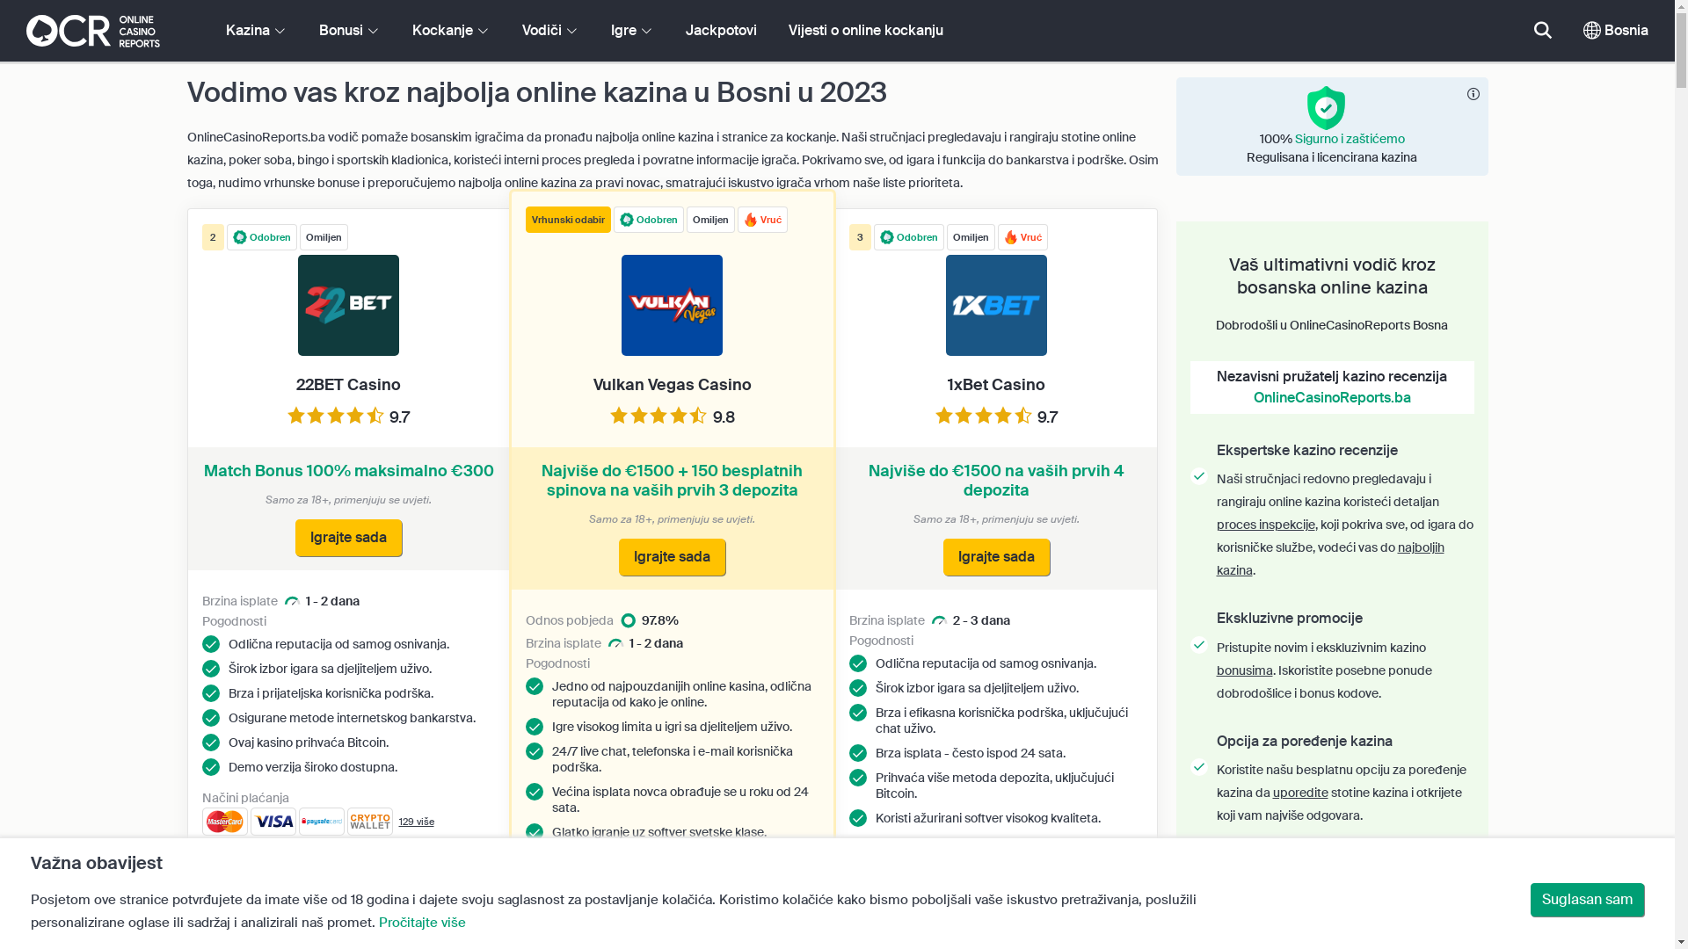 The image size is (1688, 949). What do you see at coordinates (633, 31) in the screenshot?
I see `Igre` at bounding box center [633, 31].